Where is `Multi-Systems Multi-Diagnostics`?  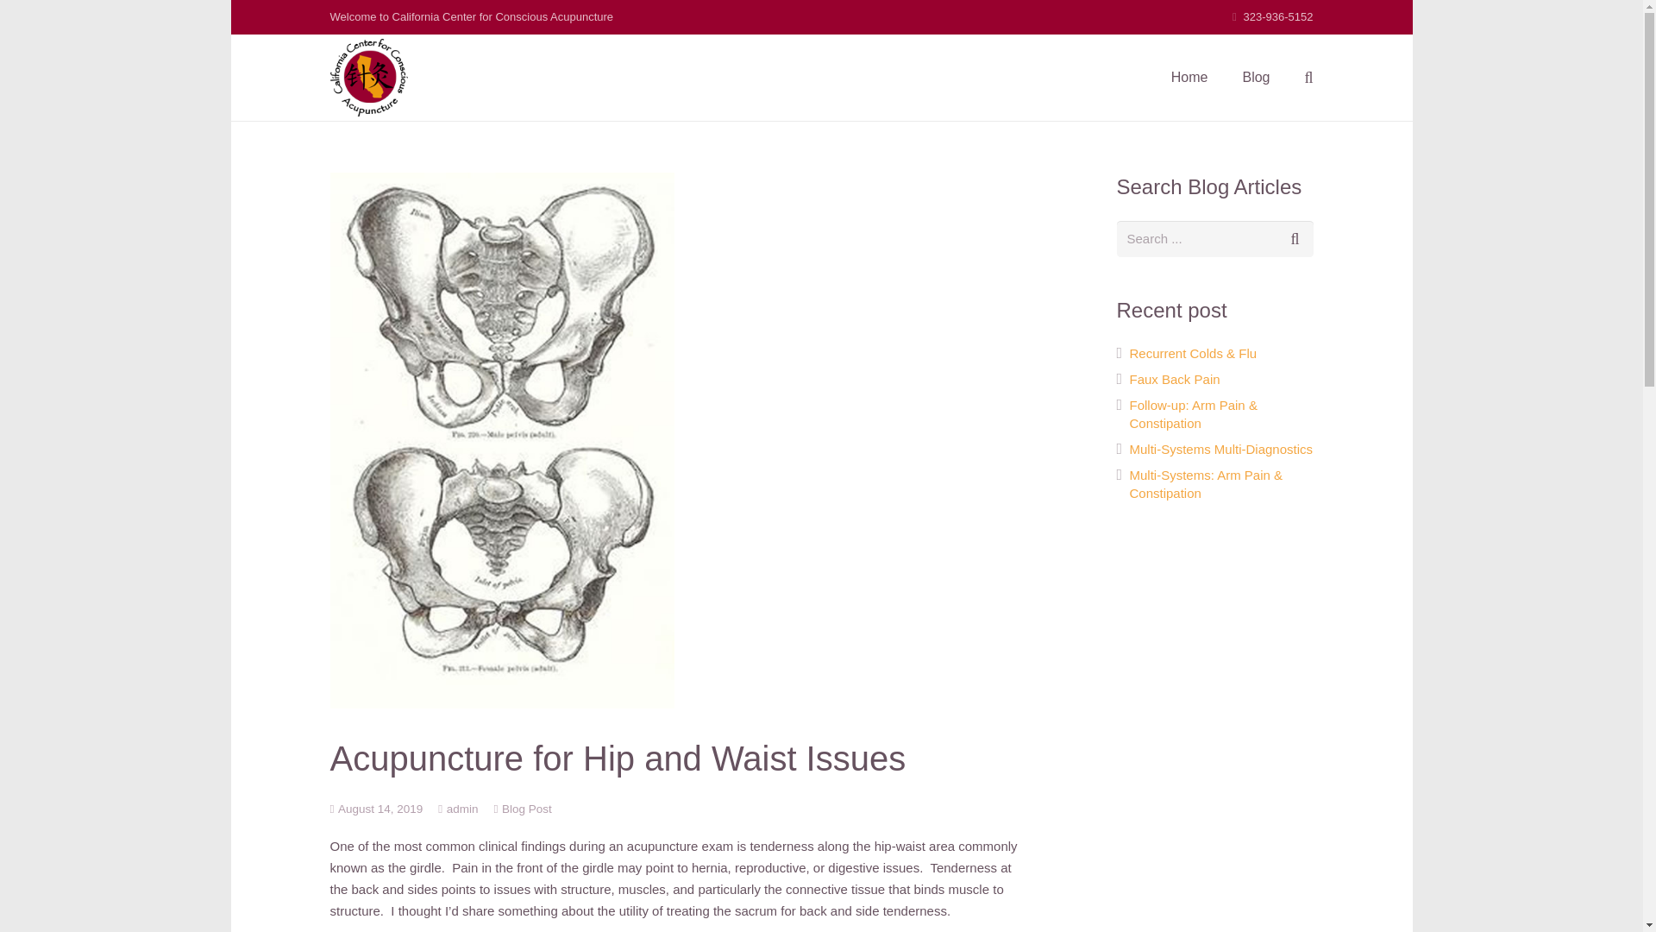
Multi-Systems Multi-Diagnostics is located at coordinates (1221, 449).